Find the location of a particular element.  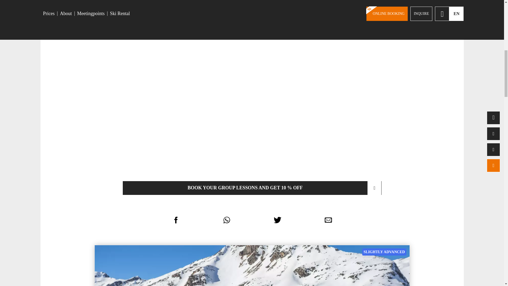

Facebook is located at coordinates (176, 220).